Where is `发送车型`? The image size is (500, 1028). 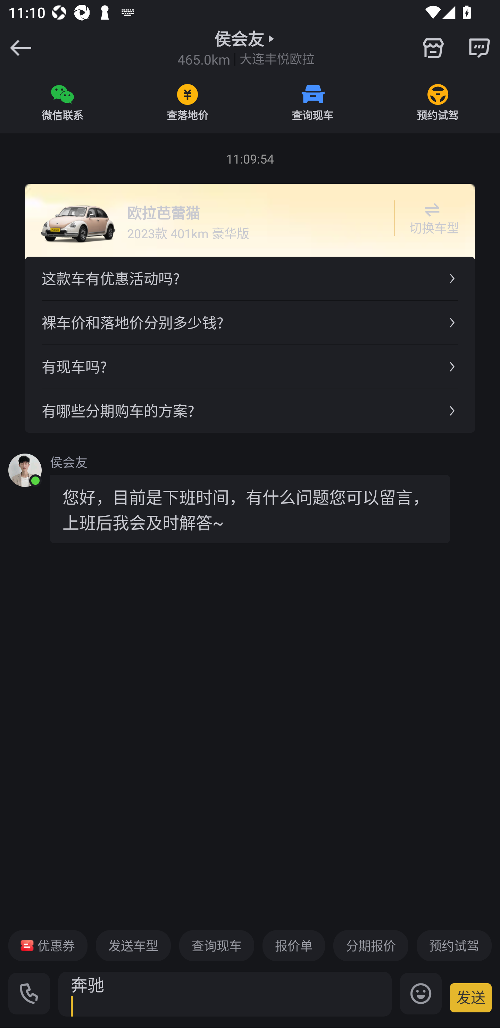
发送车型 is located at coordinates (133, 945).